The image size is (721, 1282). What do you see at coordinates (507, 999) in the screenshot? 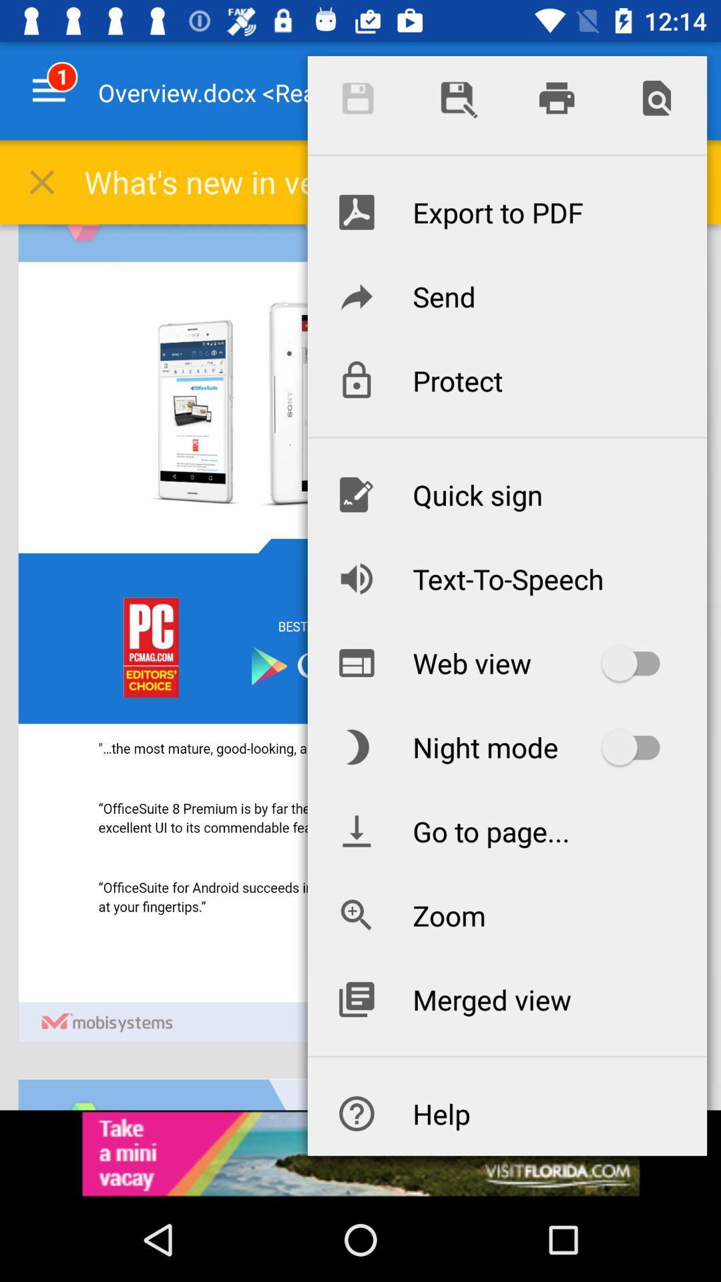
I see `turn on merged view item` at bounding box center [507, 999].